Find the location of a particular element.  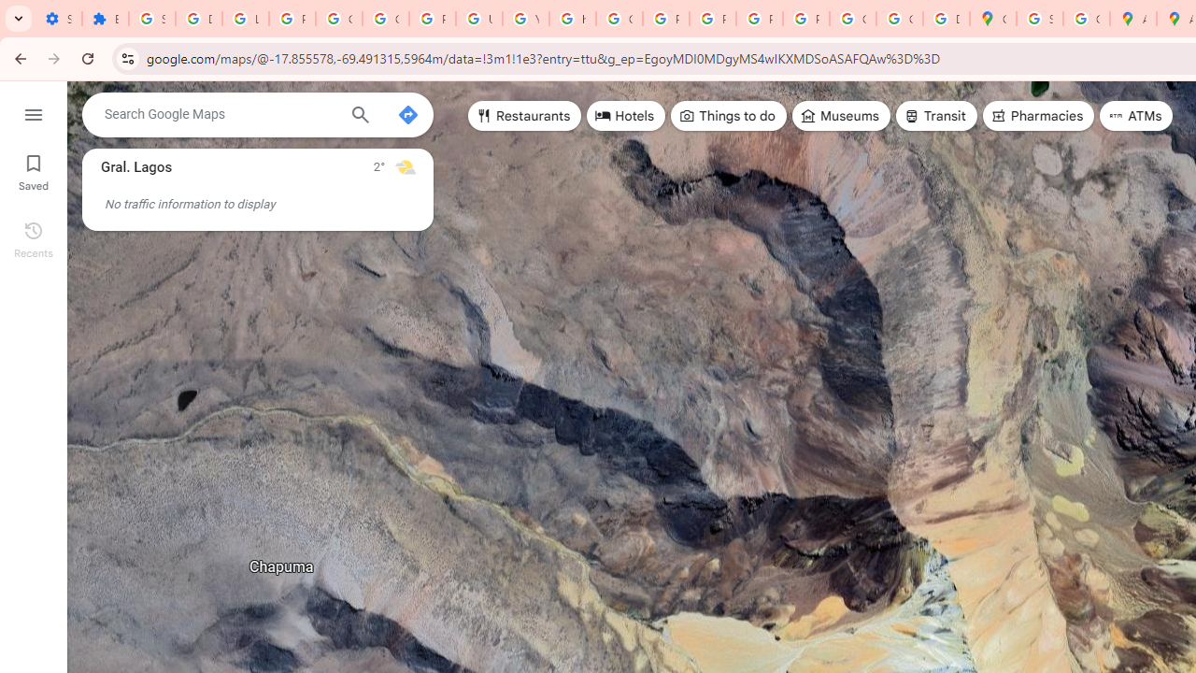

Extensions is located at coordinates (106, 19).